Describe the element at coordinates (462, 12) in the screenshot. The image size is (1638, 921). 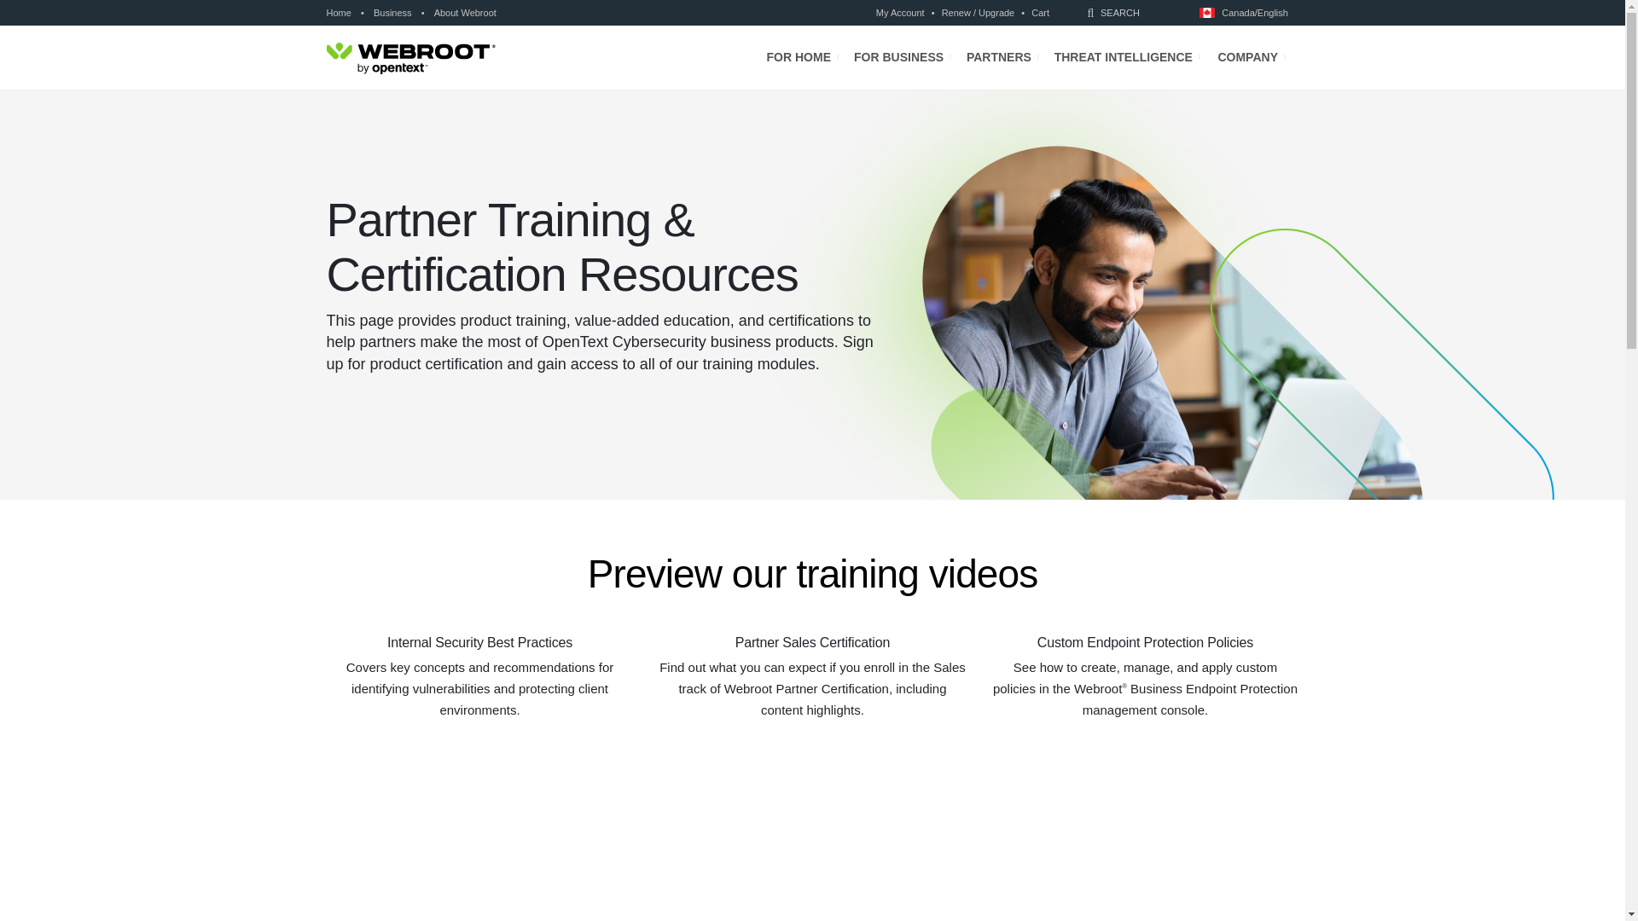
I see `About Webroot` at that location.